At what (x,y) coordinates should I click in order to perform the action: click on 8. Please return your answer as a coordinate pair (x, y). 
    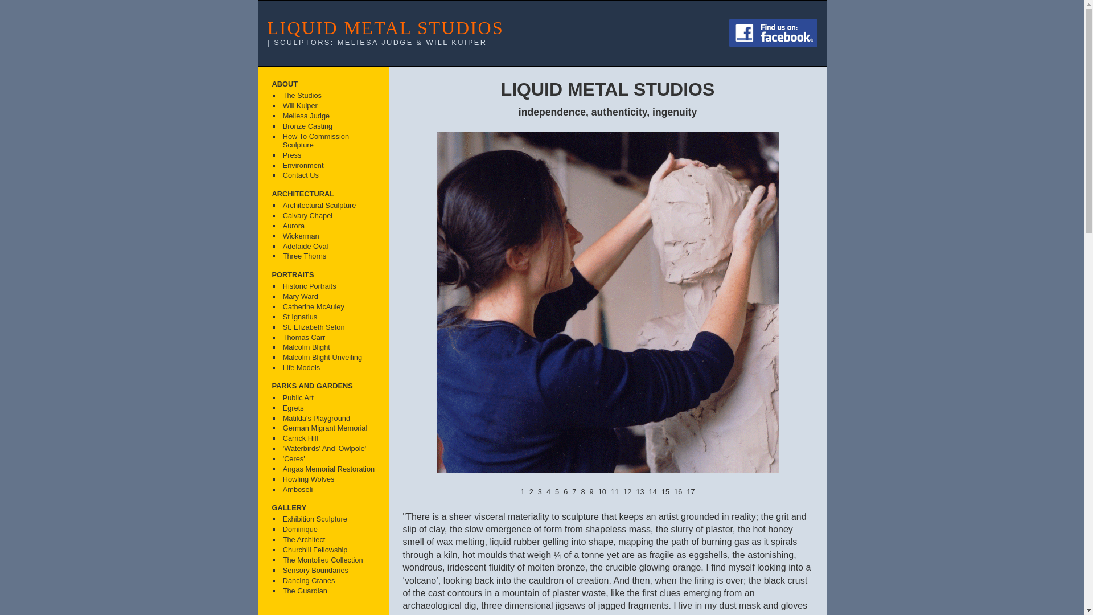
    Looking at the image, I should click on (583, 492).